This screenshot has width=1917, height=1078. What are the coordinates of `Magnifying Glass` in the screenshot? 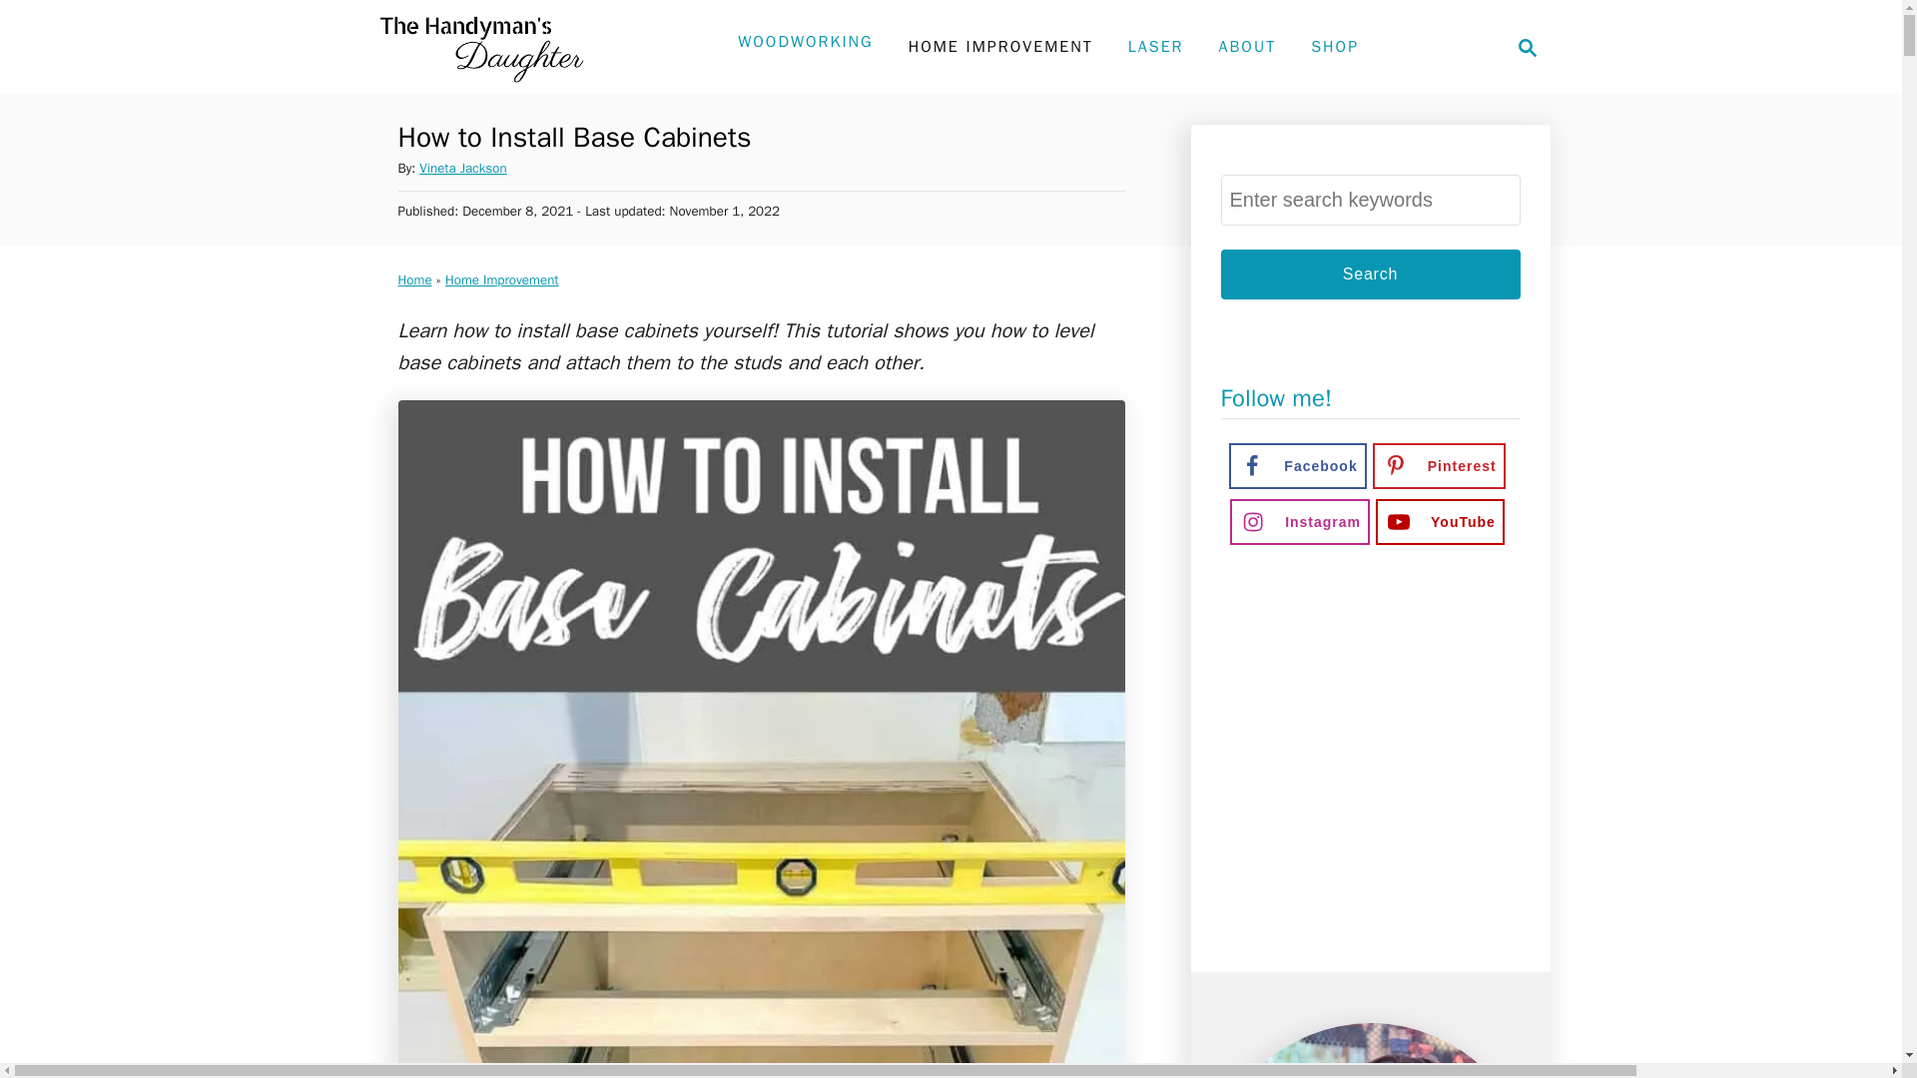 It's located at (462, 168).